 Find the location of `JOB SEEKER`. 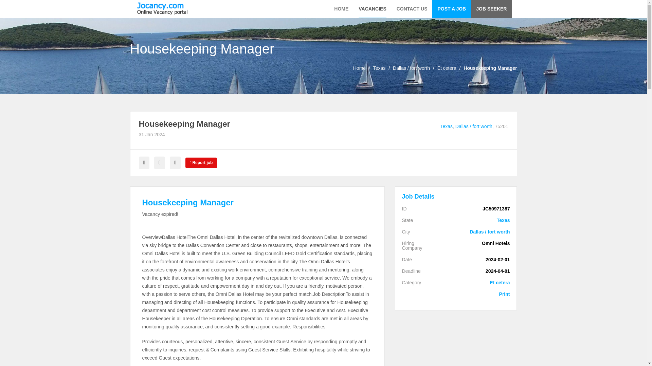

JOB SEEKER is located at coordinates (491, 9).